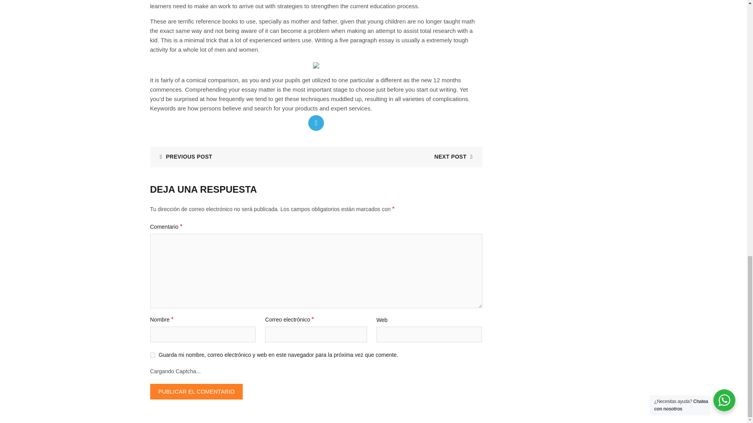  Describe the element at coordinates (316, 123) in the screenshot. I see `Telegram` at that location.